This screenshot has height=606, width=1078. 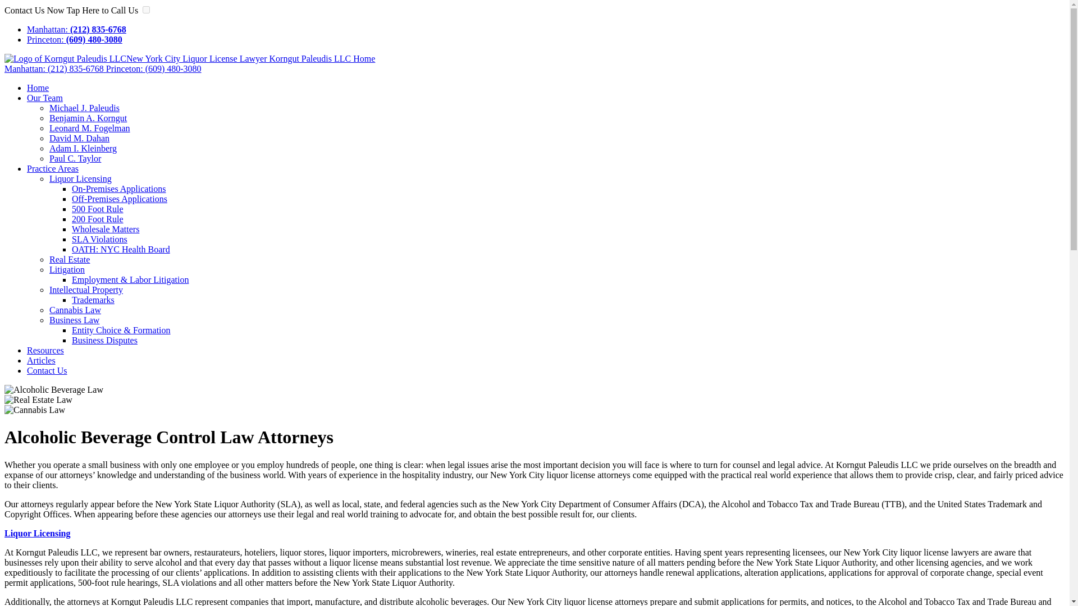 I want to click on Articles, so click(x=42, y=360).